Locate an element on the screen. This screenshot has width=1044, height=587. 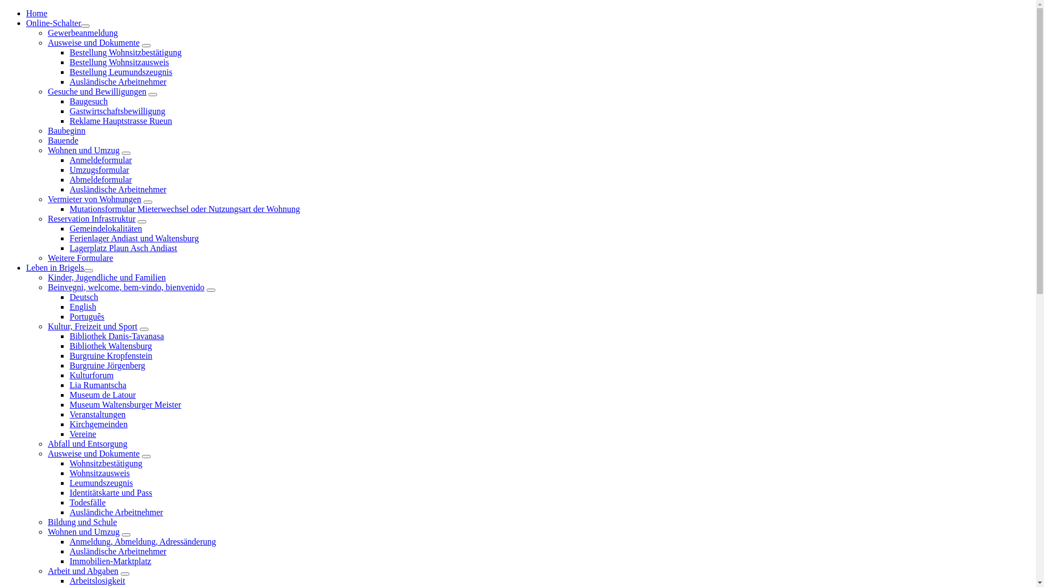
Kinder, Jugendliche und Familien is located at coordinates (107, 277).